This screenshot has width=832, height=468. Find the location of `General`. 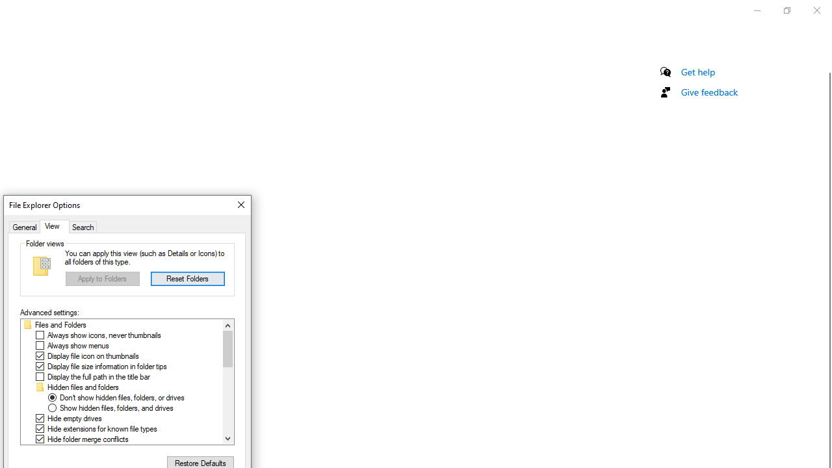

General is located at coordinates (25, 226).